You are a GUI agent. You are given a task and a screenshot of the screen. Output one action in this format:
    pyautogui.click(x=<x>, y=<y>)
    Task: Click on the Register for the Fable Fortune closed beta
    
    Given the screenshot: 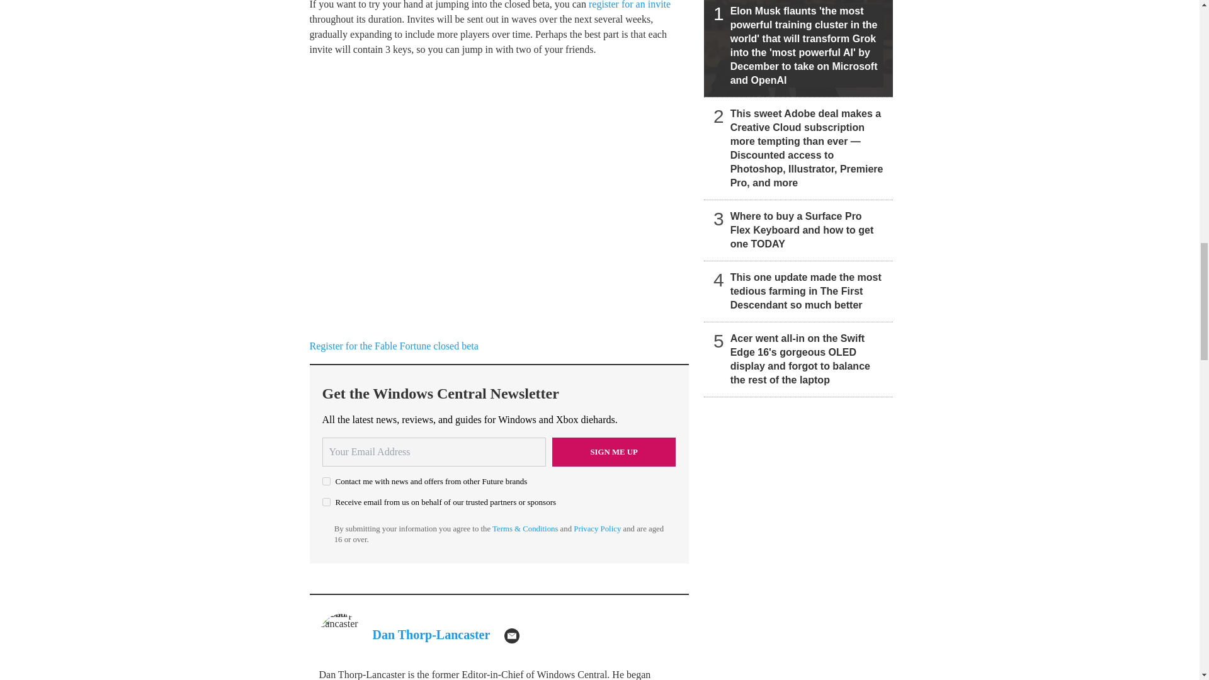 What is the action you would take?
    pyautogui.click(x=394, y=346)
    